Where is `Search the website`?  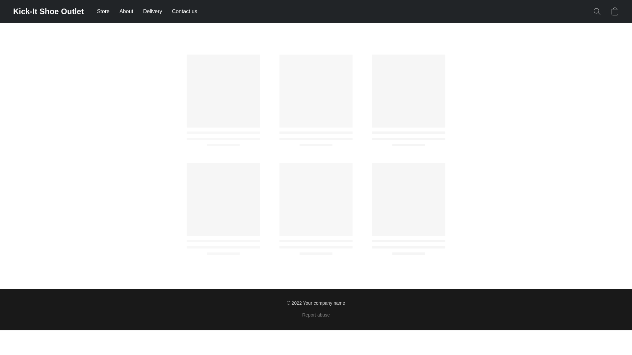 Search the website is located at coordinates (597, 11).